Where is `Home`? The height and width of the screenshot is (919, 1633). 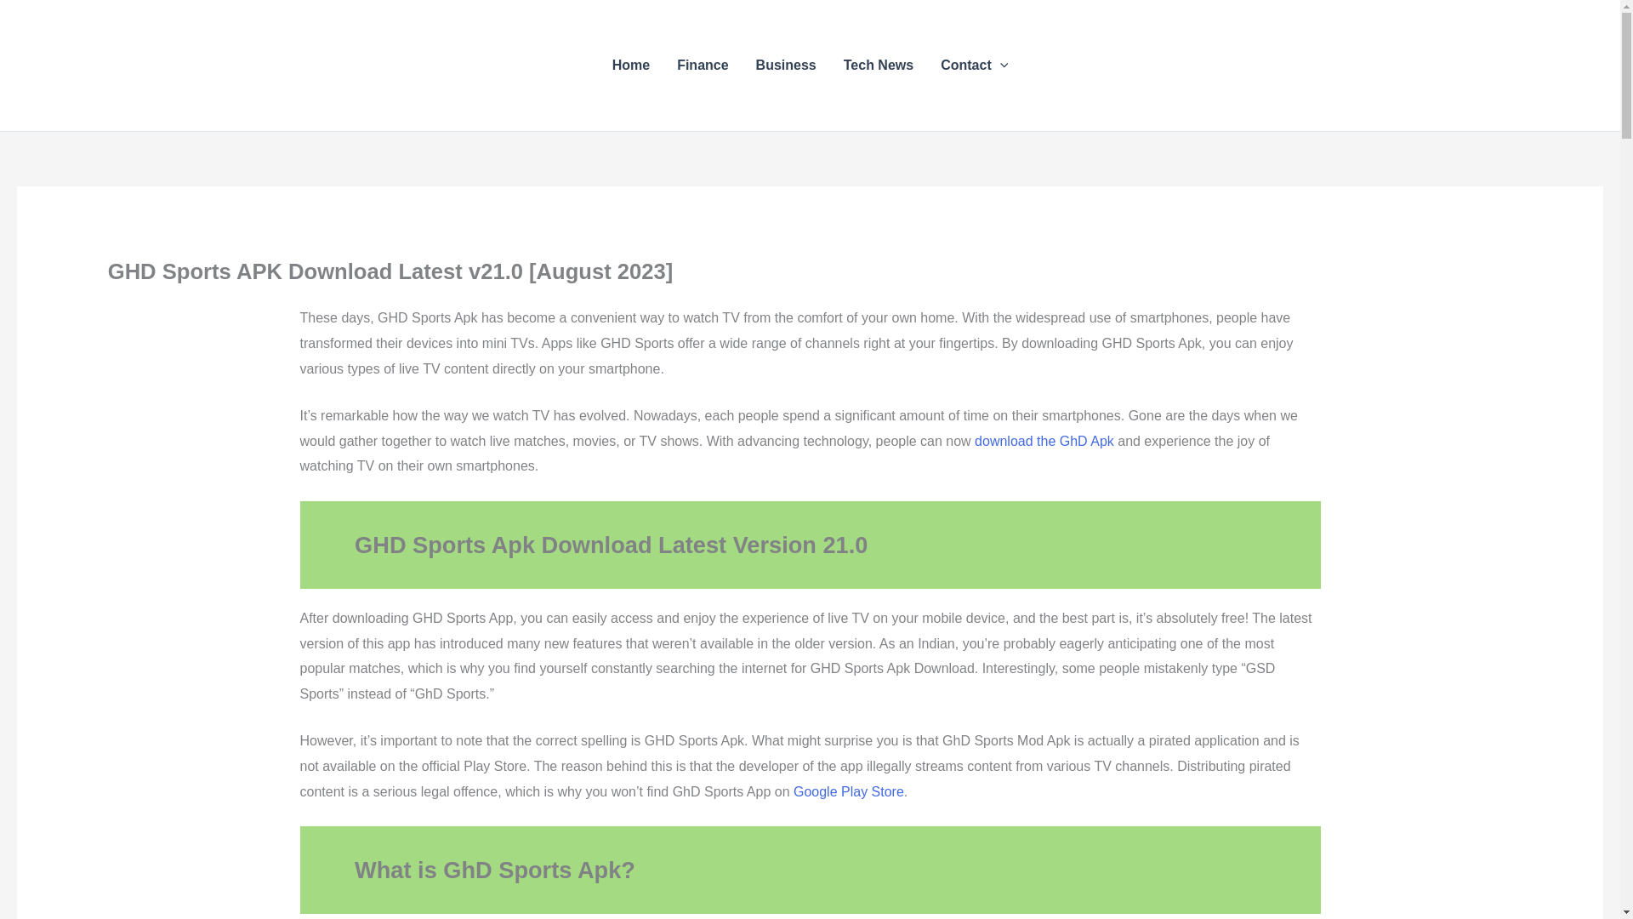 Home is located at coordinates (631, 65).